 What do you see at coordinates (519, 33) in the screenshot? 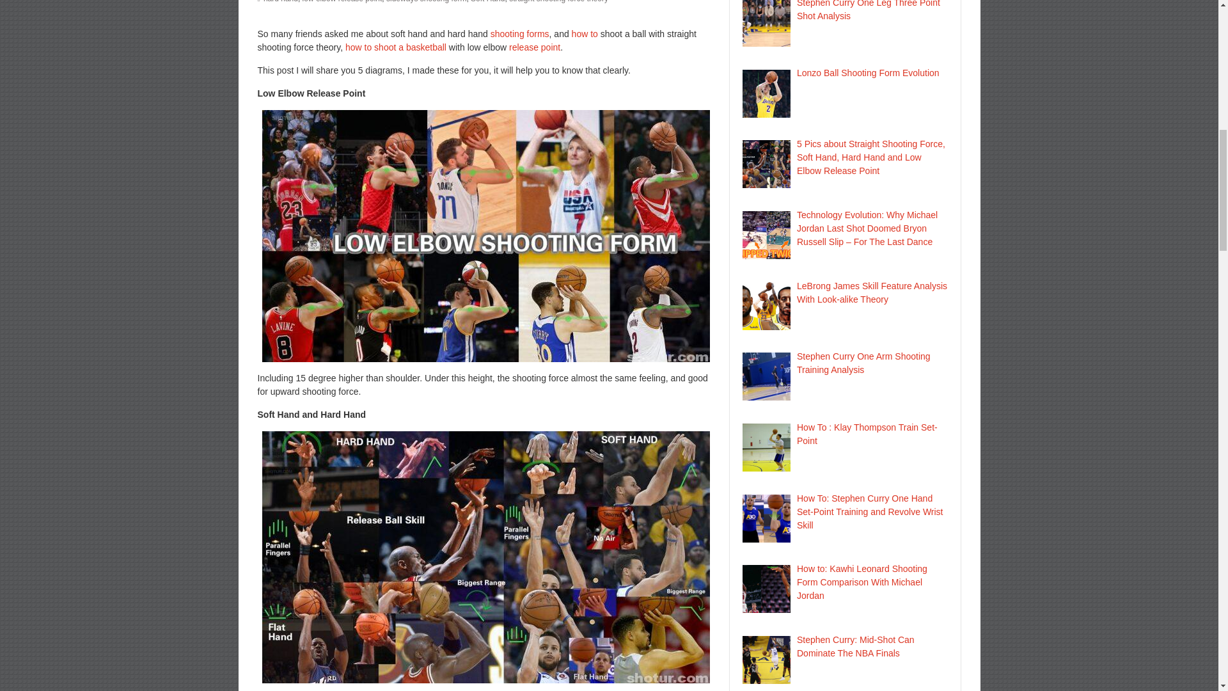
I see `Posts tagged with Shooting forms` at bounding box center [519, 33].